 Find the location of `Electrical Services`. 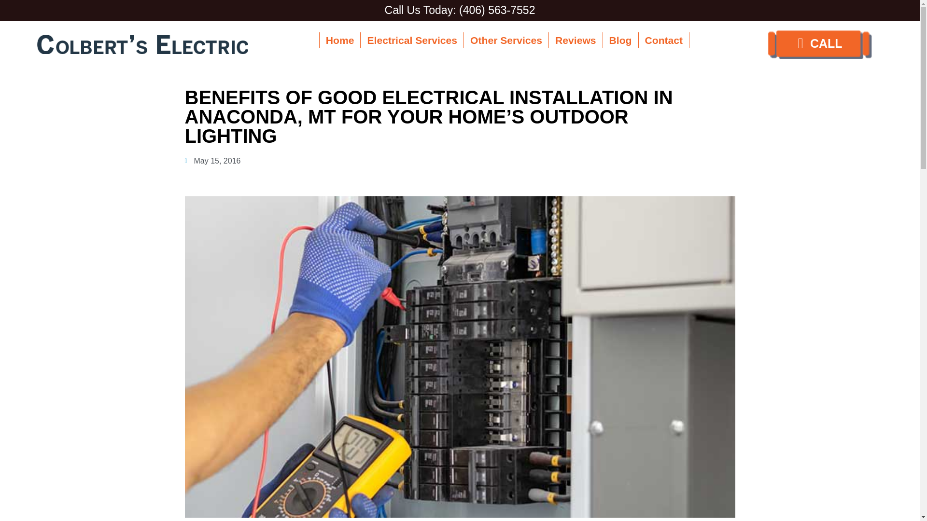

Electrical Services is located at coordinates (412, 41).